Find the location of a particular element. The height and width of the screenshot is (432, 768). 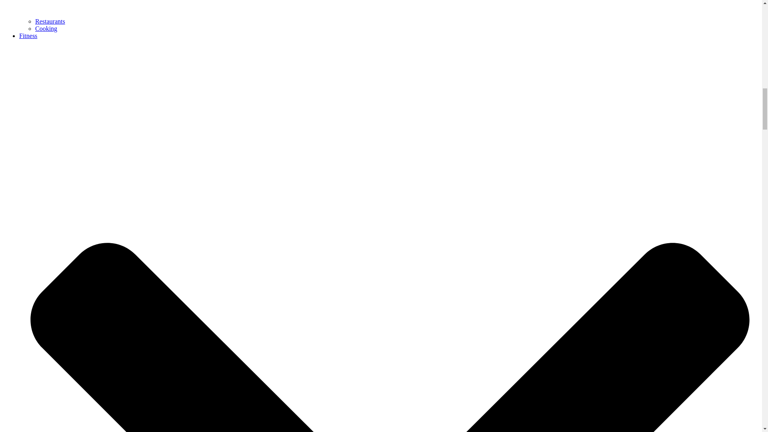

Fitness is located at coordinates (28, 36).